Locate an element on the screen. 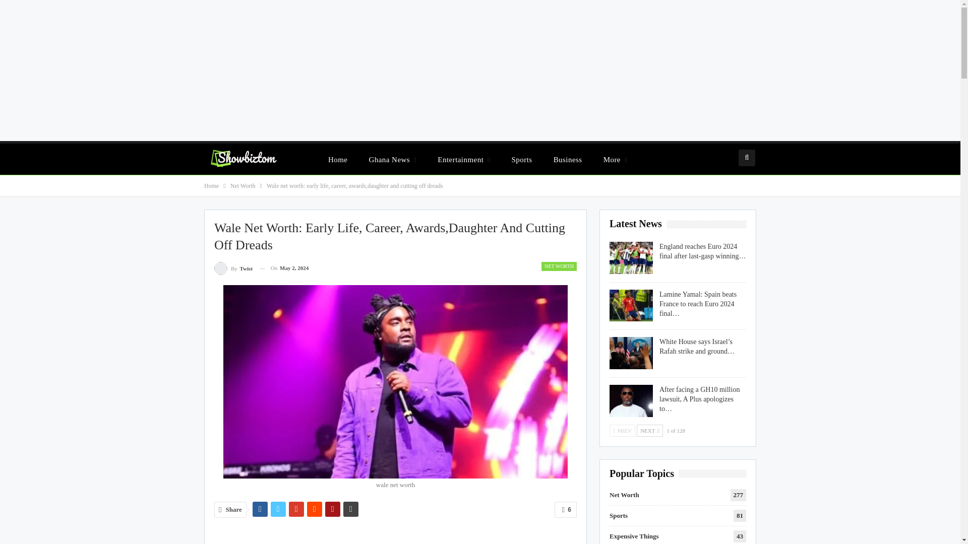 This screenshot has height=544, width=968. Home is located at coordinates (338, 159).